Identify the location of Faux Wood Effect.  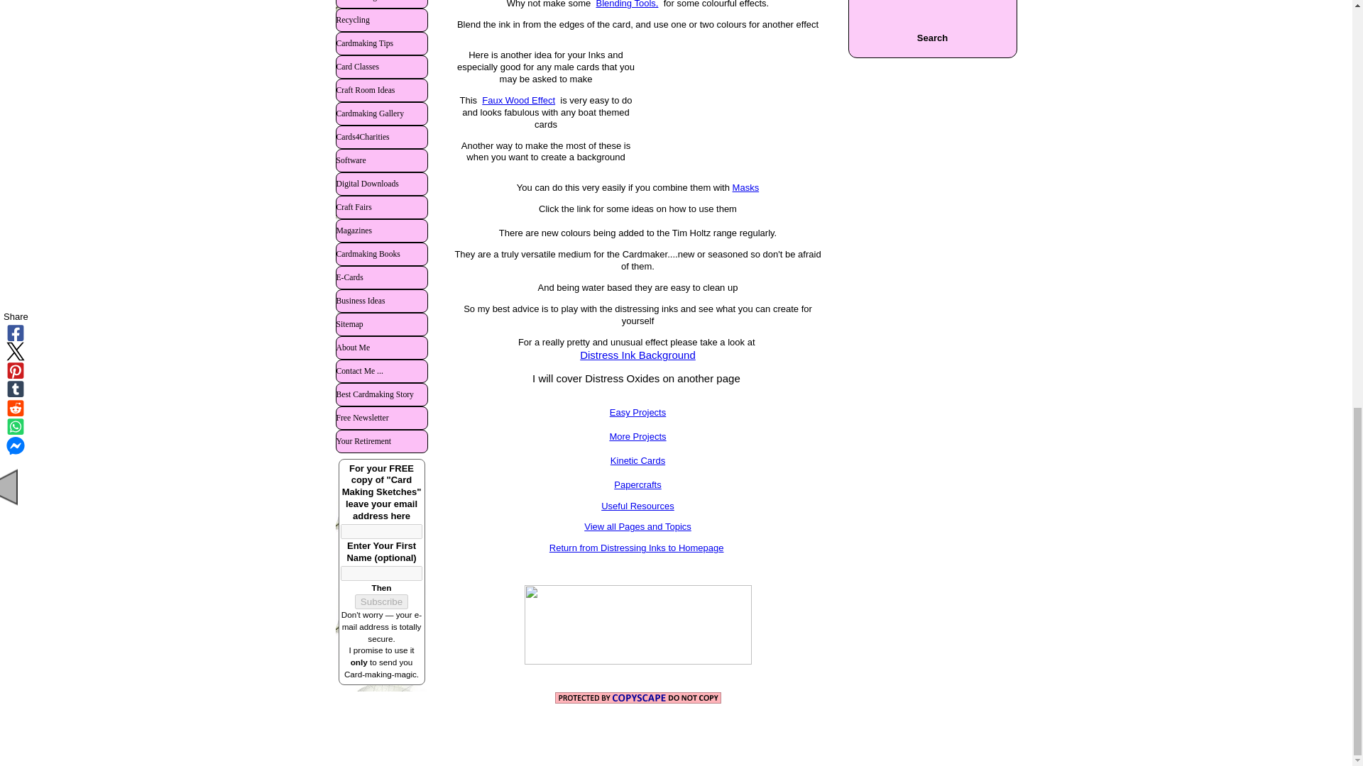
(518, 100).